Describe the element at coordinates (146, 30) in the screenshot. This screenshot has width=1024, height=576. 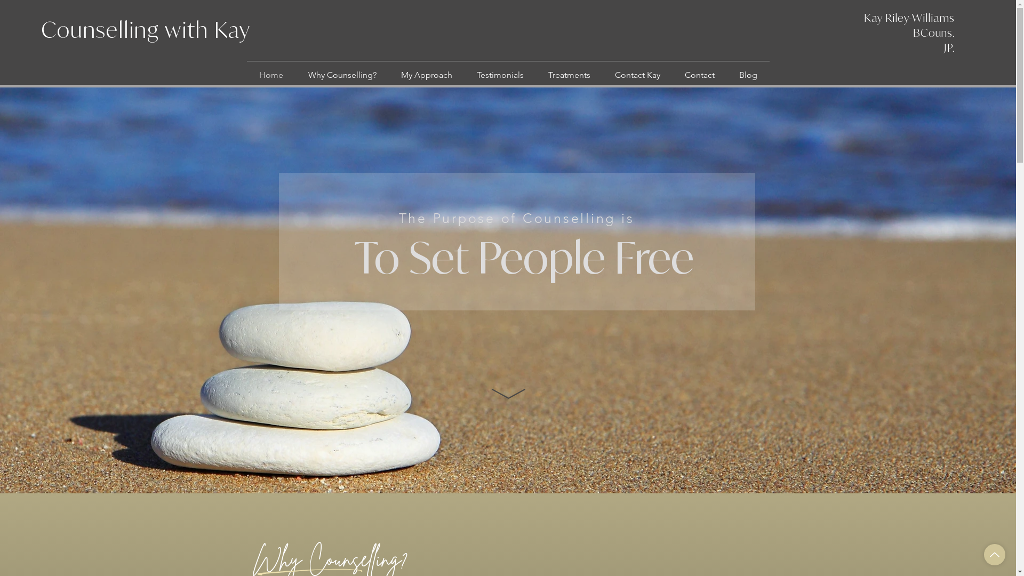
I see `Counselling with Kay` at that location.